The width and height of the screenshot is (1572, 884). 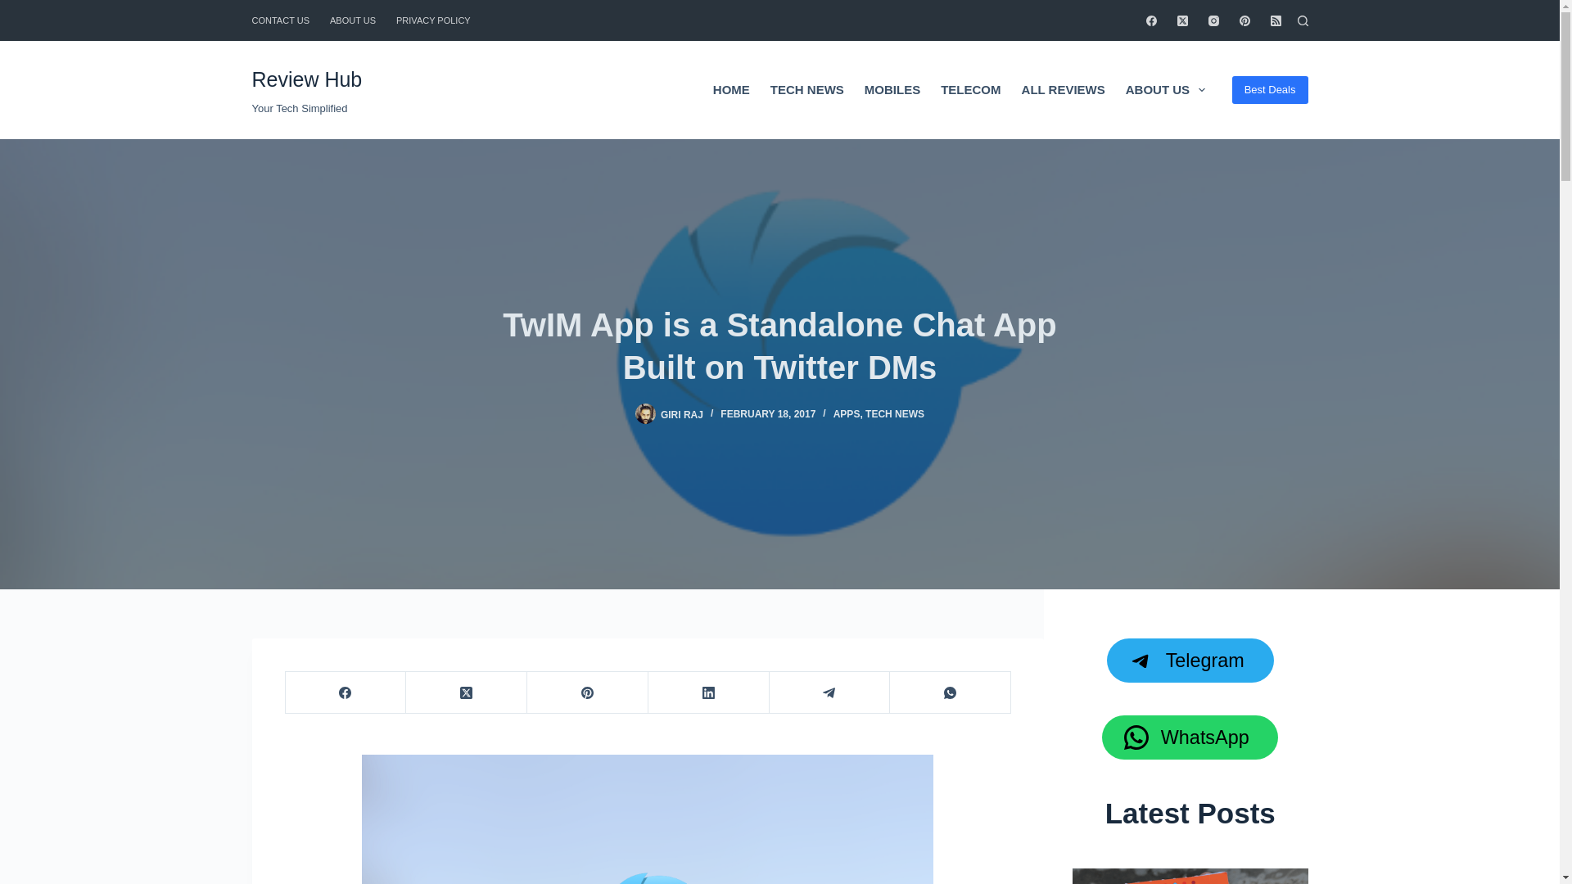 I want to click on Skip to content, so click(x=16, y=8).